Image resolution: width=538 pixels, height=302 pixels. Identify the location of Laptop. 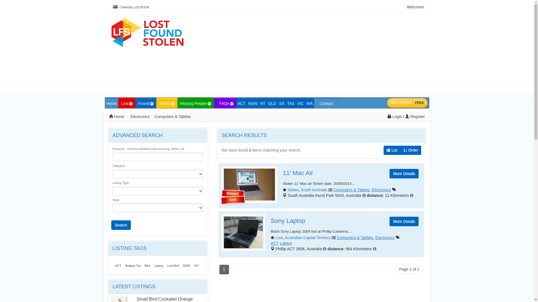
(159, 266).